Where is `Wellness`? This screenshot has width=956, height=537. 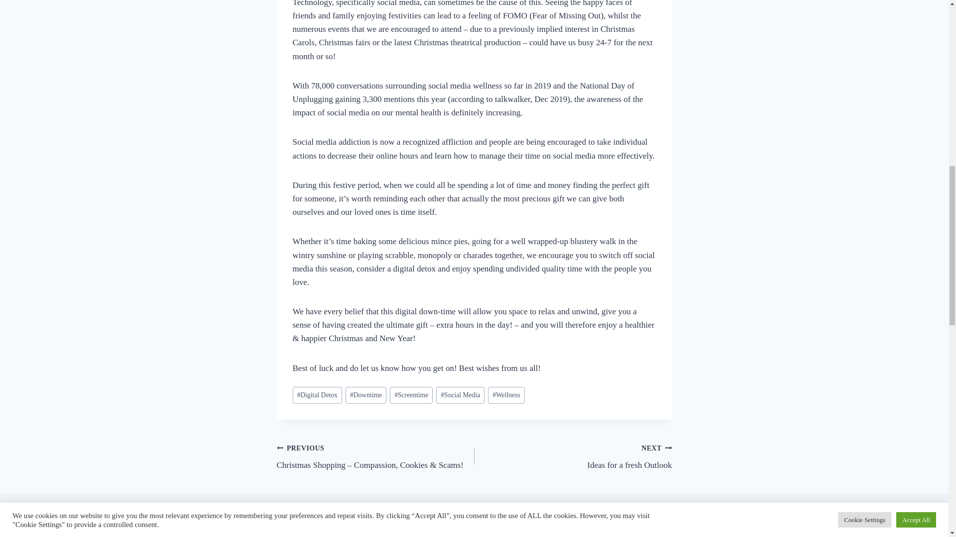
Wellness is located at coordinates (573, 456).